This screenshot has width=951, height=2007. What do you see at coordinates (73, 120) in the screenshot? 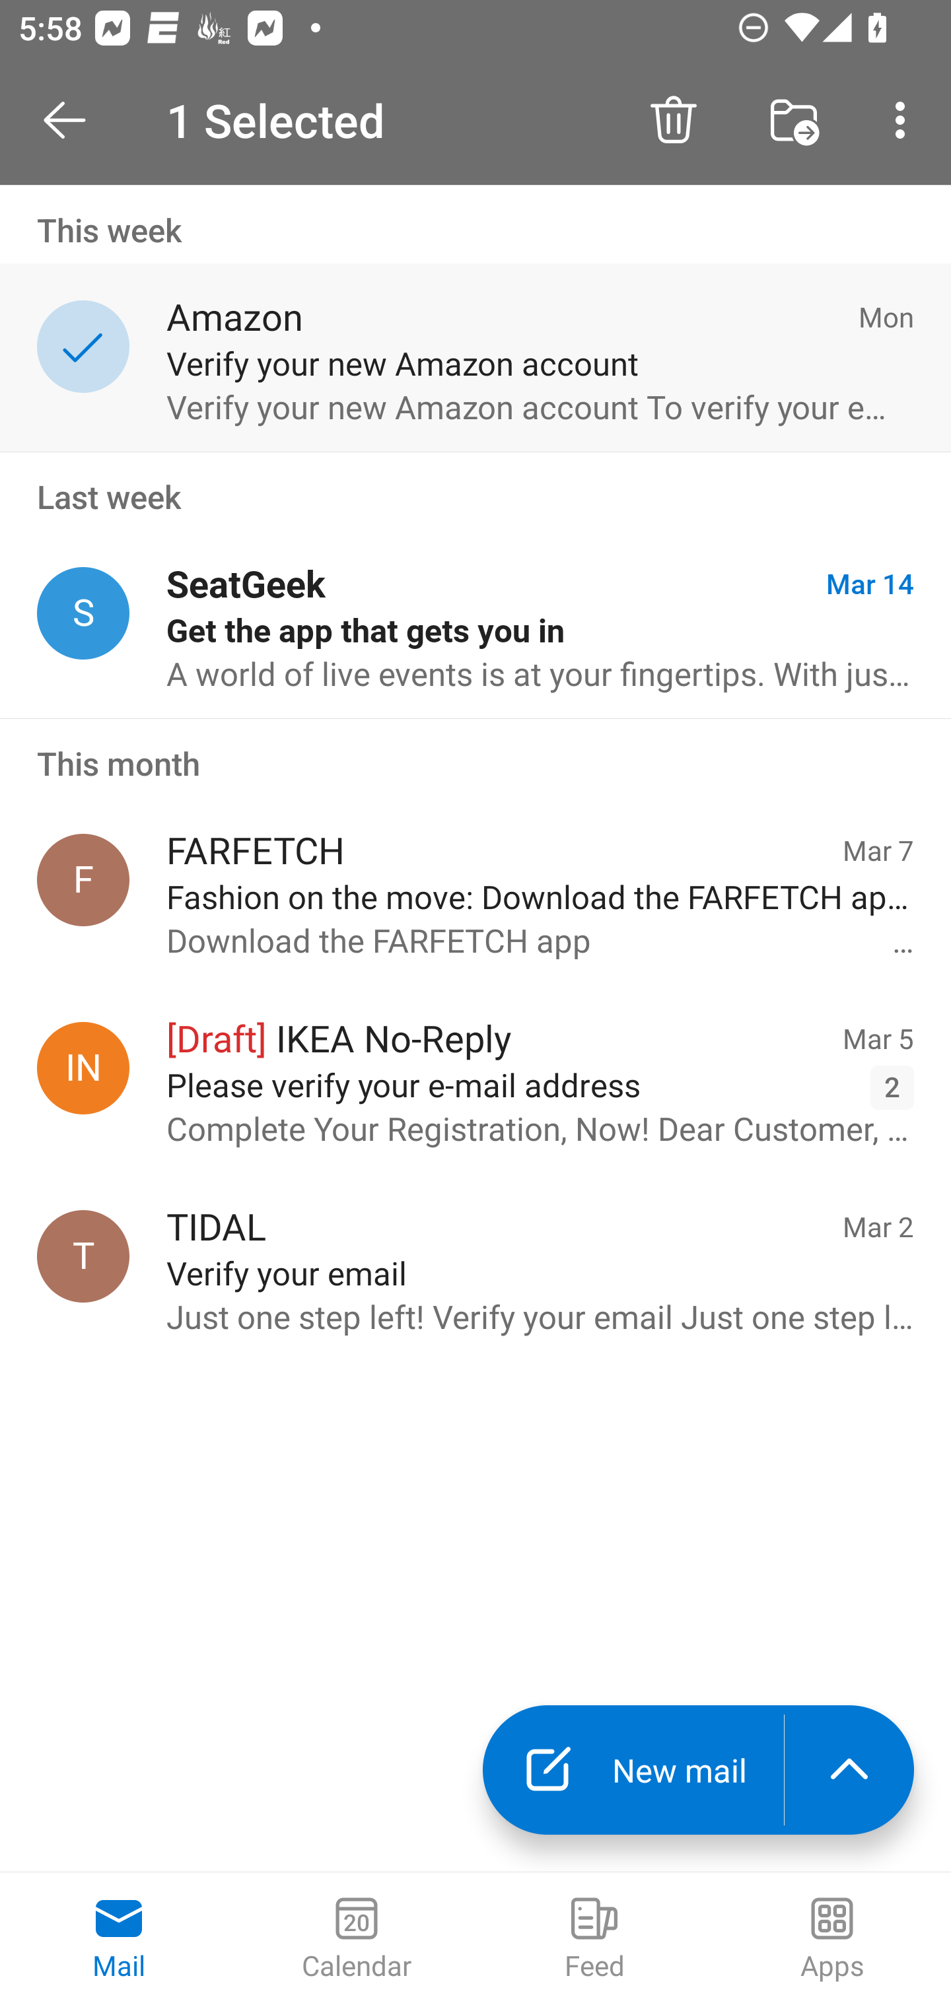
I see `Open Navigation Drawer` at bounding box center [73, 120].